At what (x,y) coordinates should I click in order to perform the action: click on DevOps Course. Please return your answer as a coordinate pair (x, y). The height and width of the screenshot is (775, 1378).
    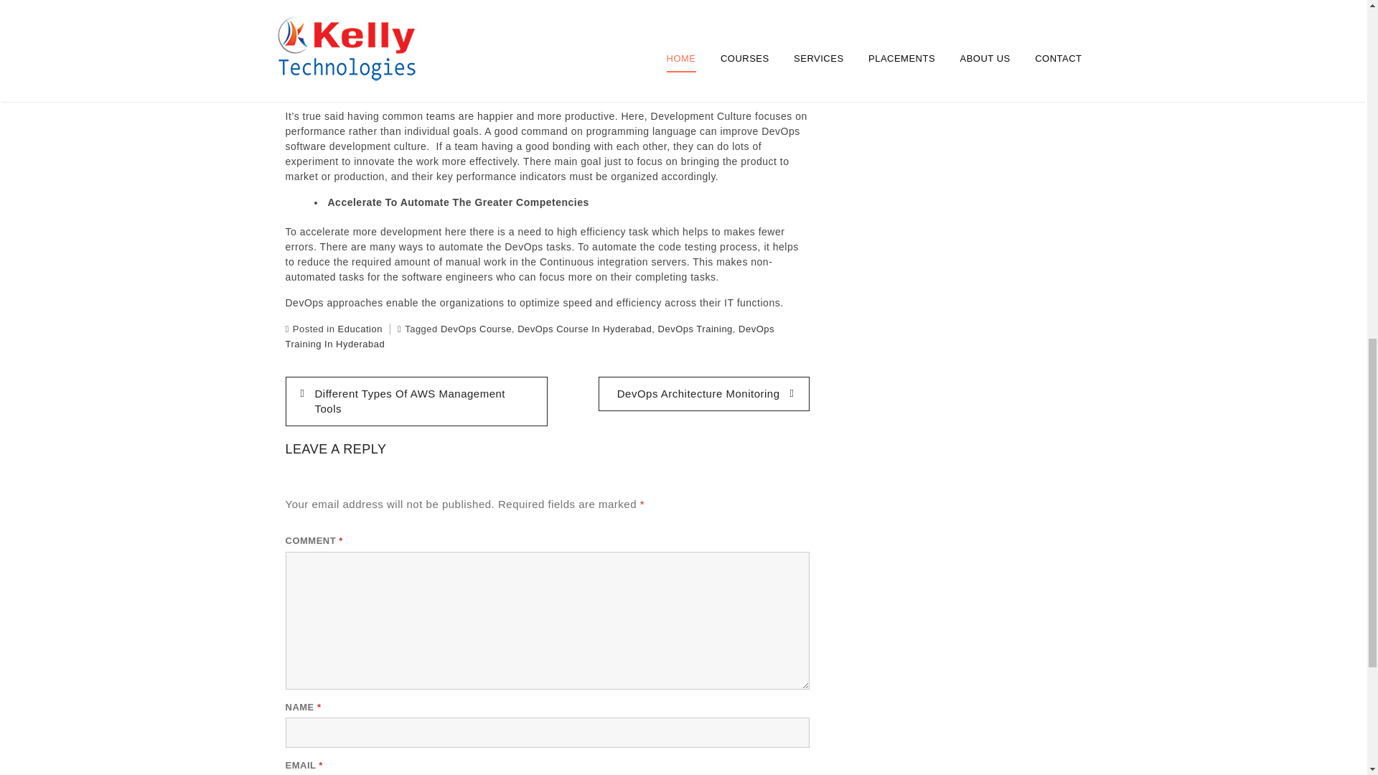
    Looking at the image, I should click on (476, 329).